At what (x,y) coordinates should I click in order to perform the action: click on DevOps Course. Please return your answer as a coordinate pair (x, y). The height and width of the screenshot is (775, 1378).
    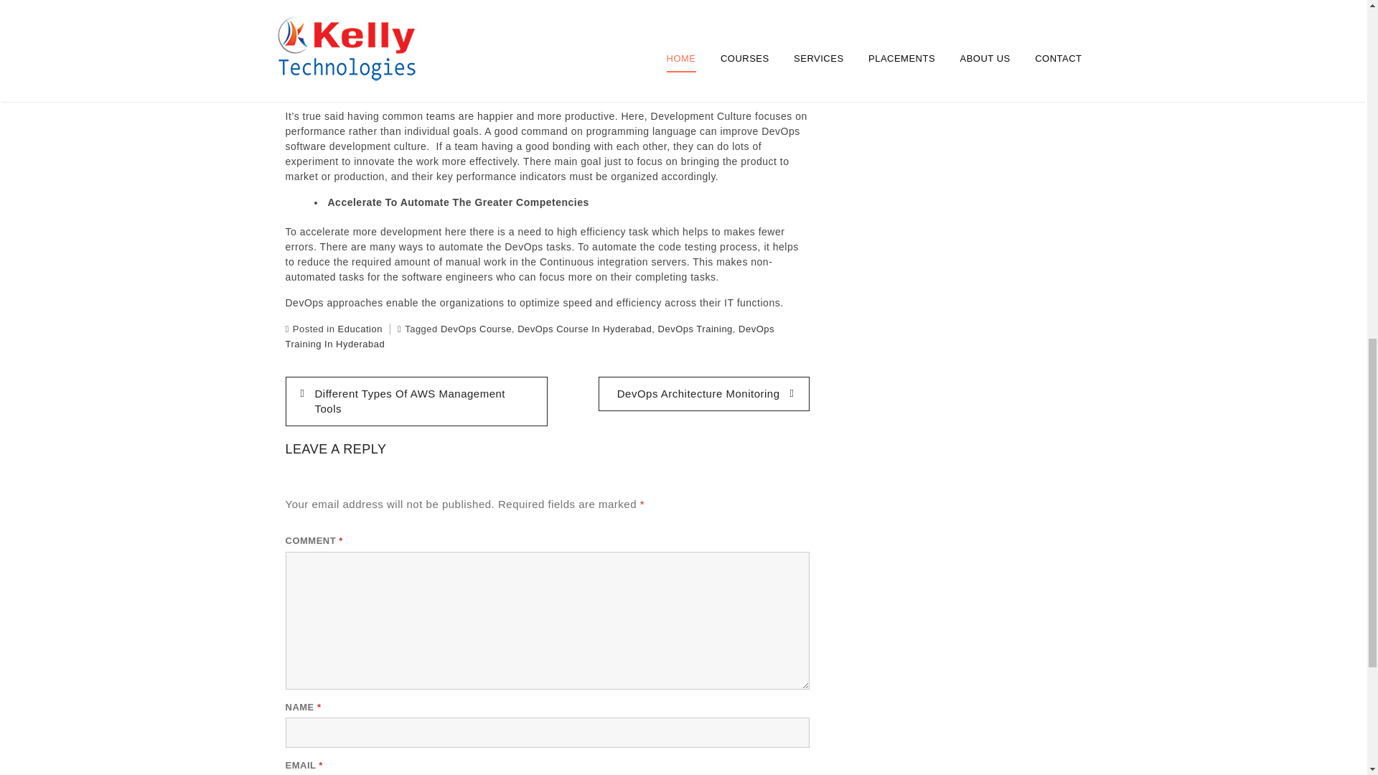
    Looking at the image, I should click on (476, 329).